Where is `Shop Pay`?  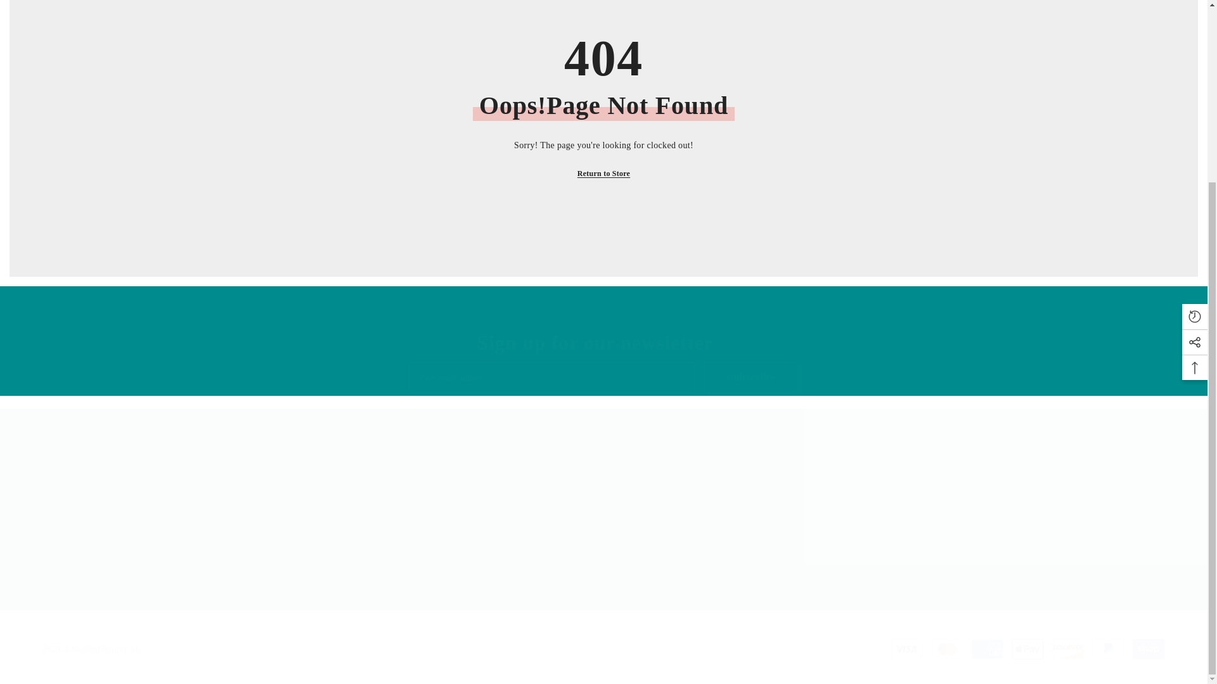
Shop Pay is located at coordinates (603, 377).